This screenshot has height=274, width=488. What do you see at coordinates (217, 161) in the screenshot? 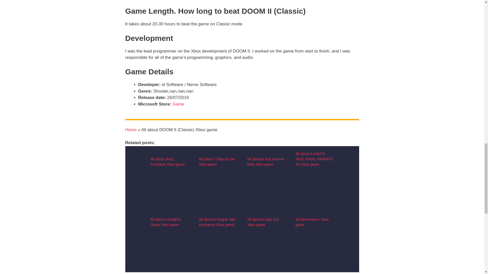
I see `All about 7 Days to Die Xbox game` at bounding box center [217, 161].